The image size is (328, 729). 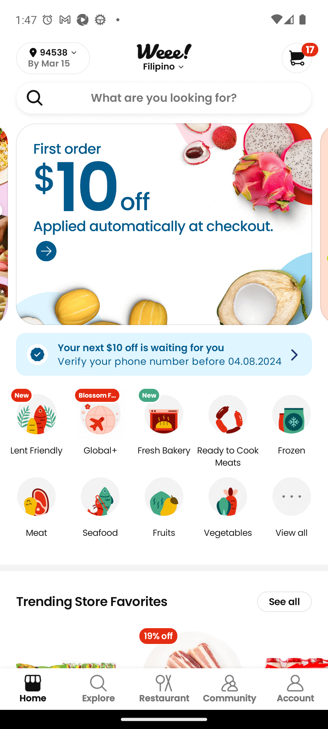 What do you see at coordinates (33, 689) in the screenshot?
I see `Home` at bounding box center [33, 689].